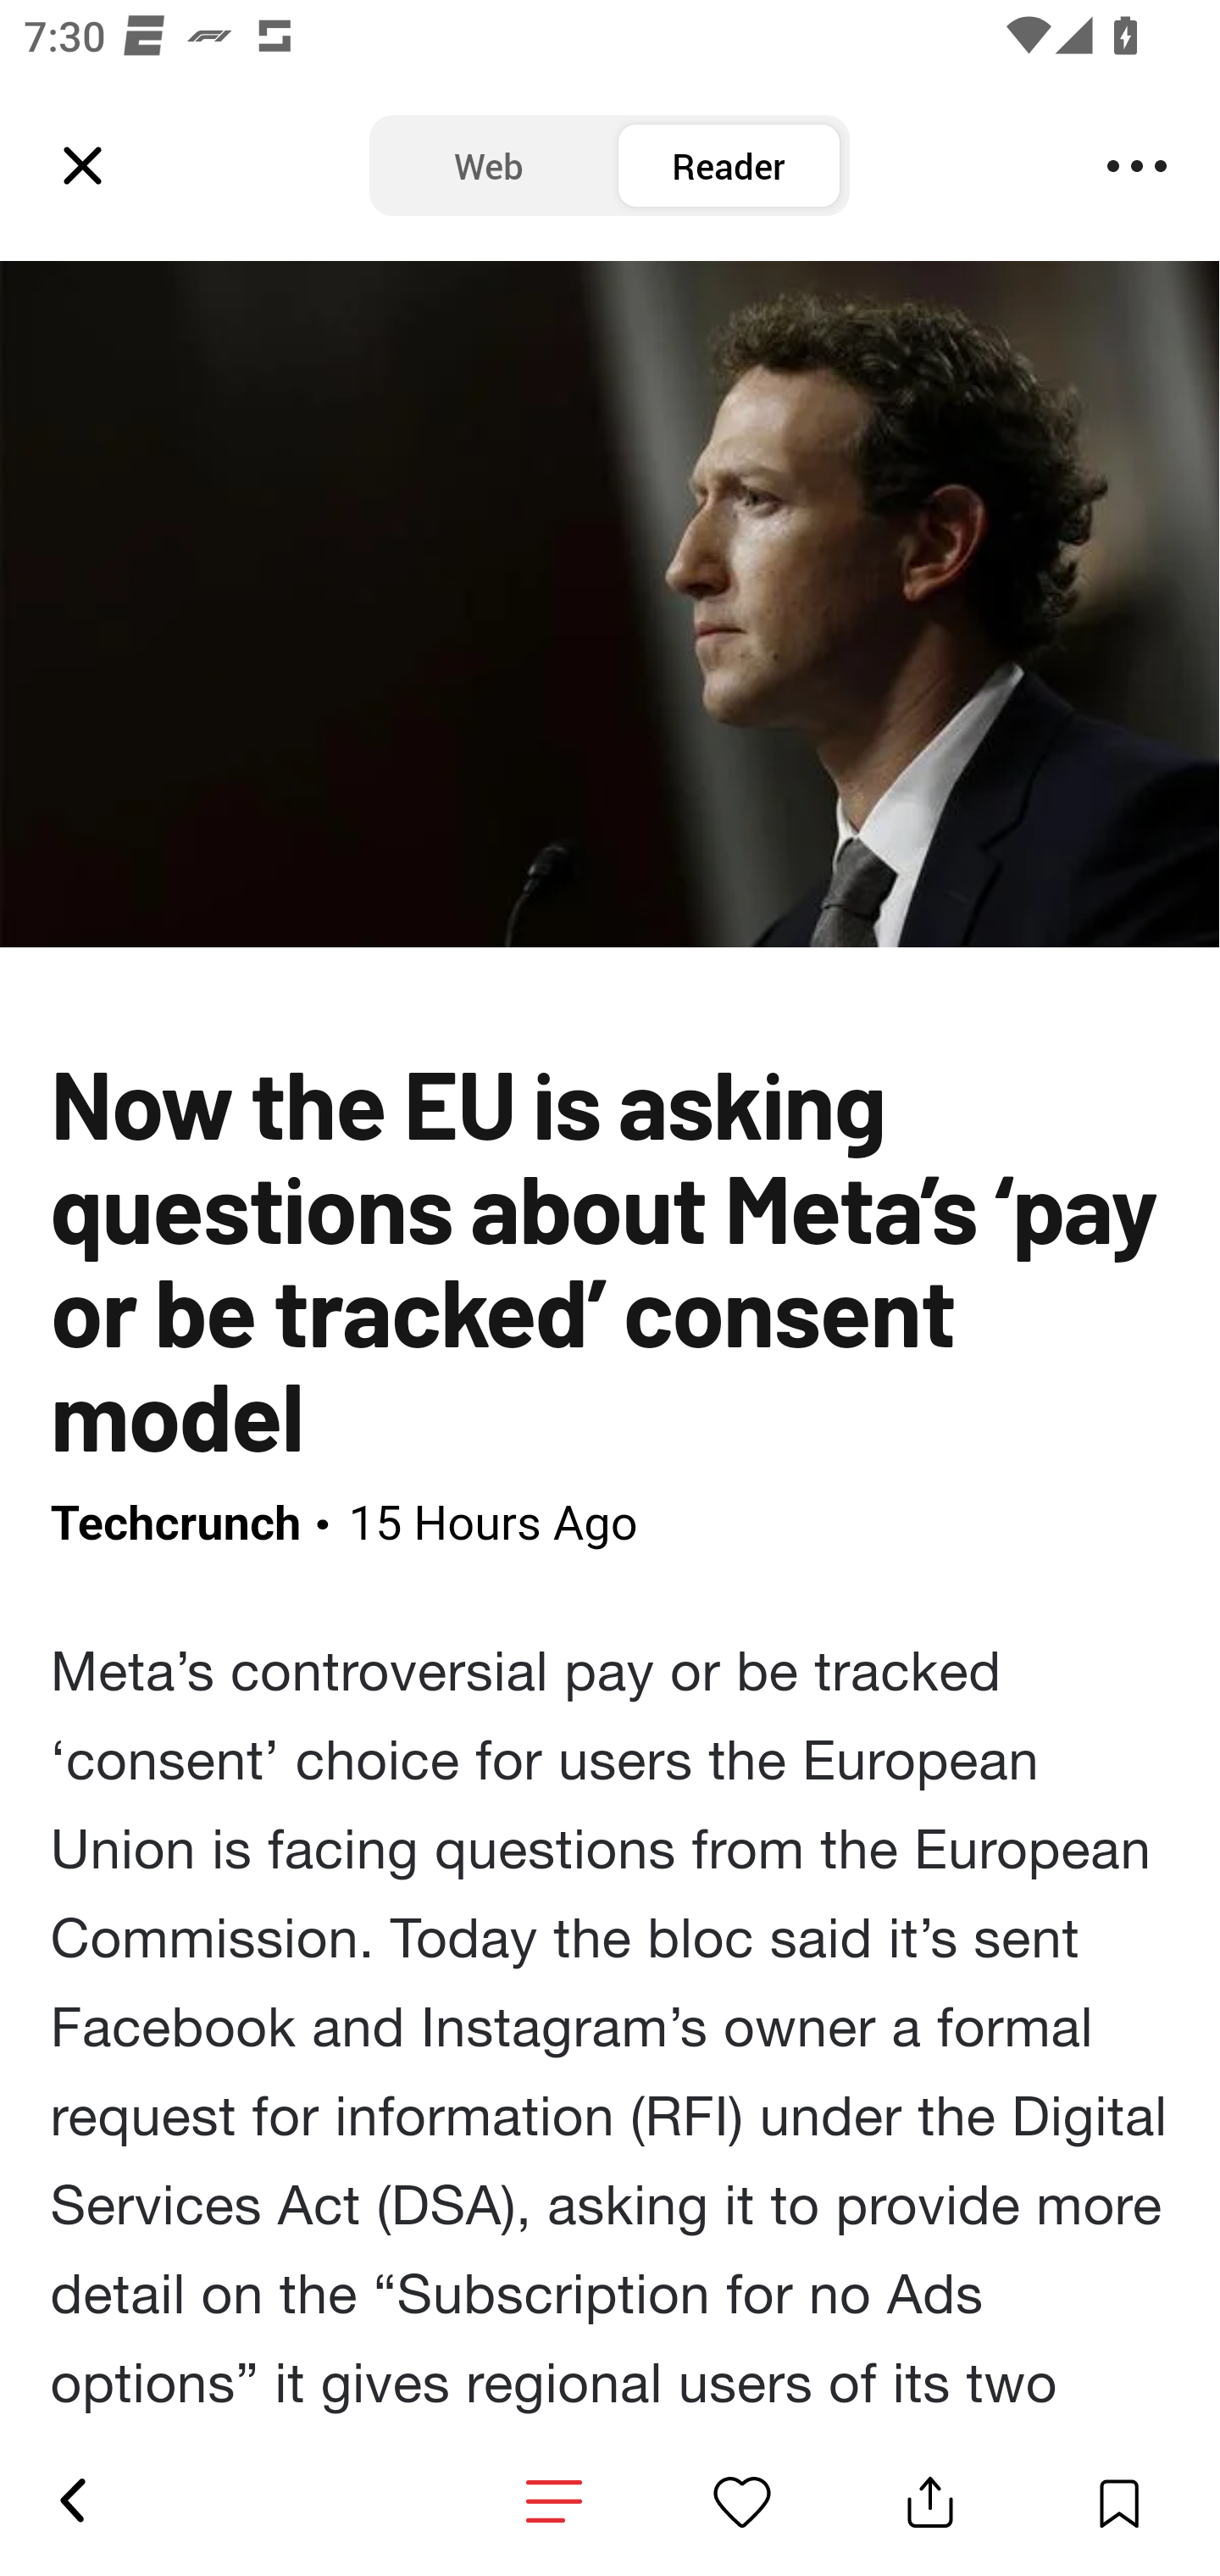  What do you see at coordinates (554, 2501) in the screenshot?
I see `News Detail Emotion` at bounding box center [554, 2501].